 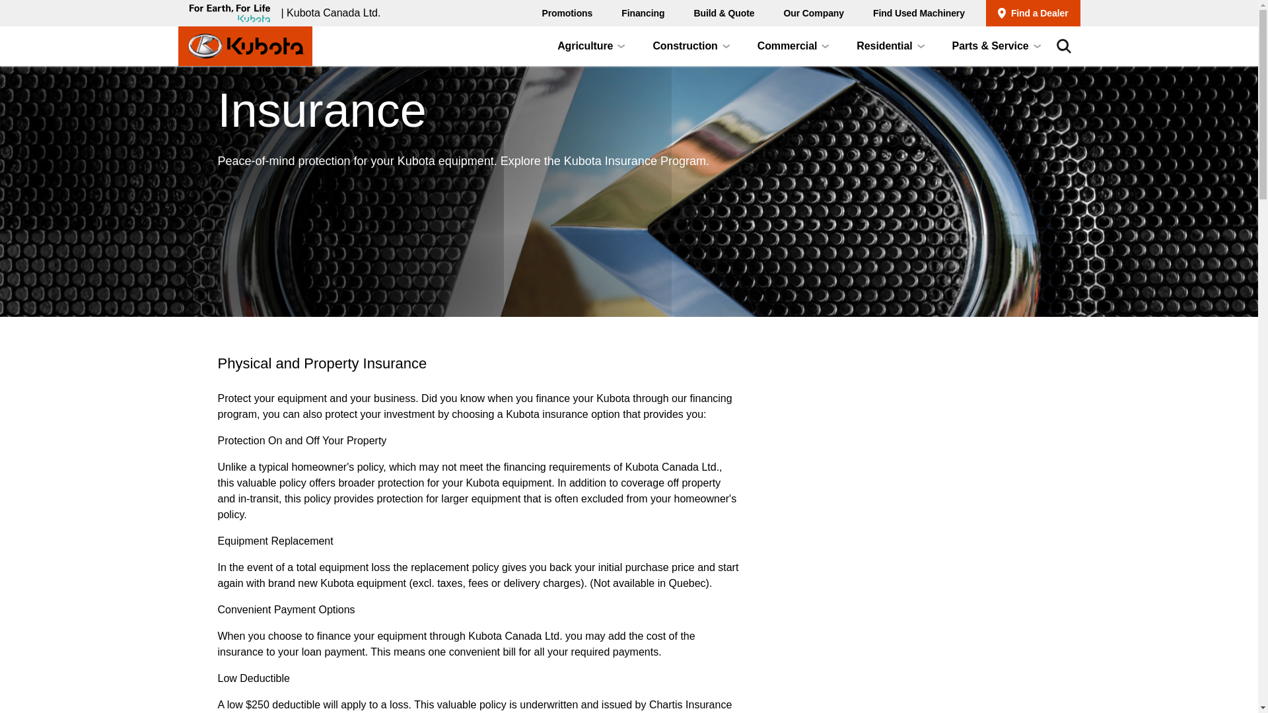 I want to click on Commercial, so click(x=919, y=13).